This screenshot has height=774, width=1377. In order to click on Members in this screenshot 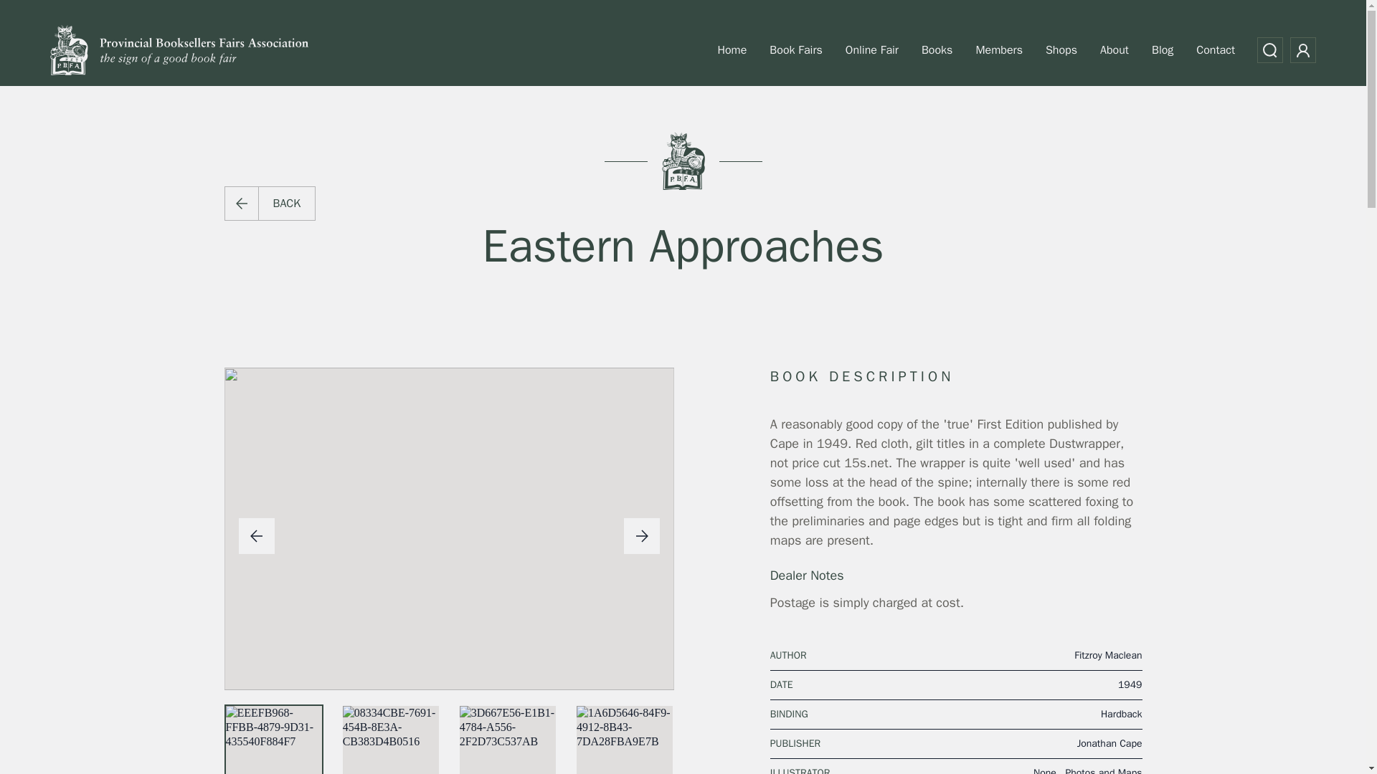, I will do `click(998, 49)`.